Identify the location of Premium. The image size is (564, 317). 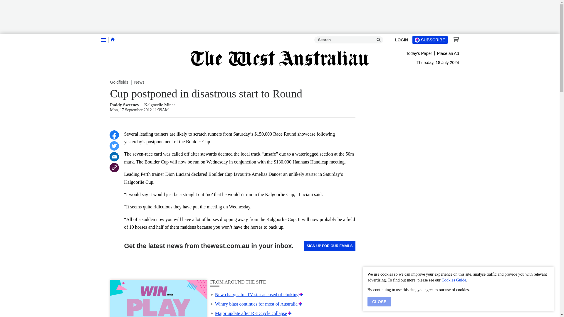
(300, 304).